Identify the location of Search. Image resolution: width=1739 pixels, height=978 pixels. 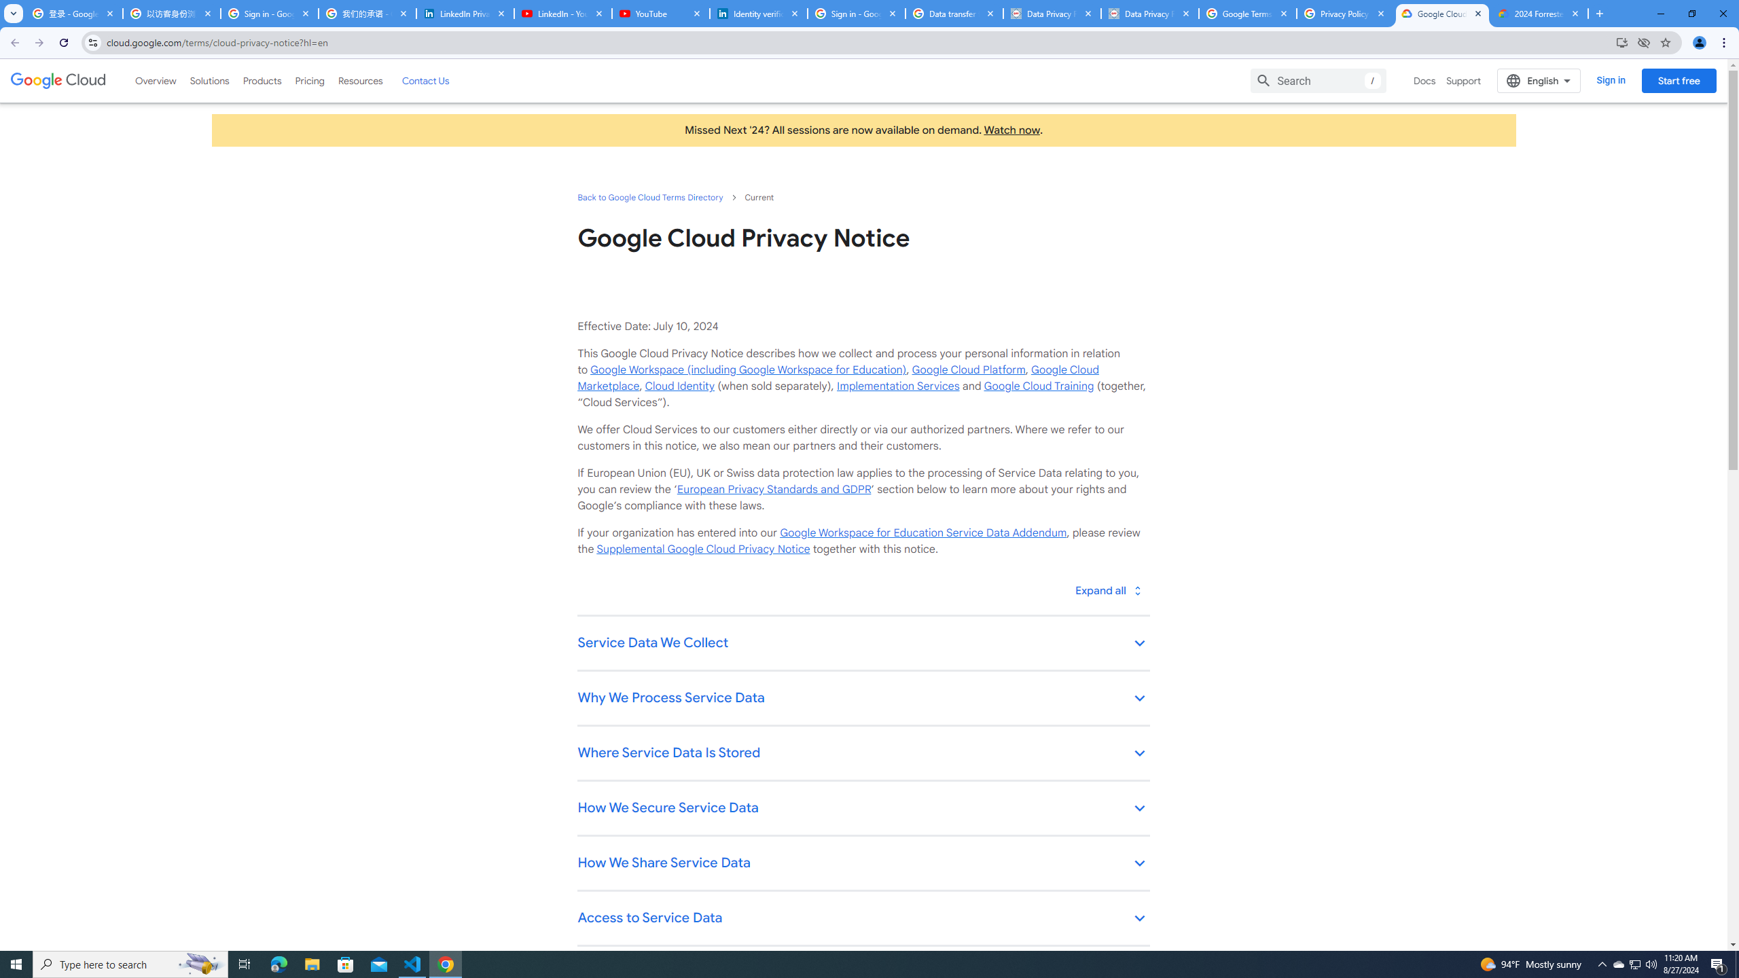
(1319, 80).